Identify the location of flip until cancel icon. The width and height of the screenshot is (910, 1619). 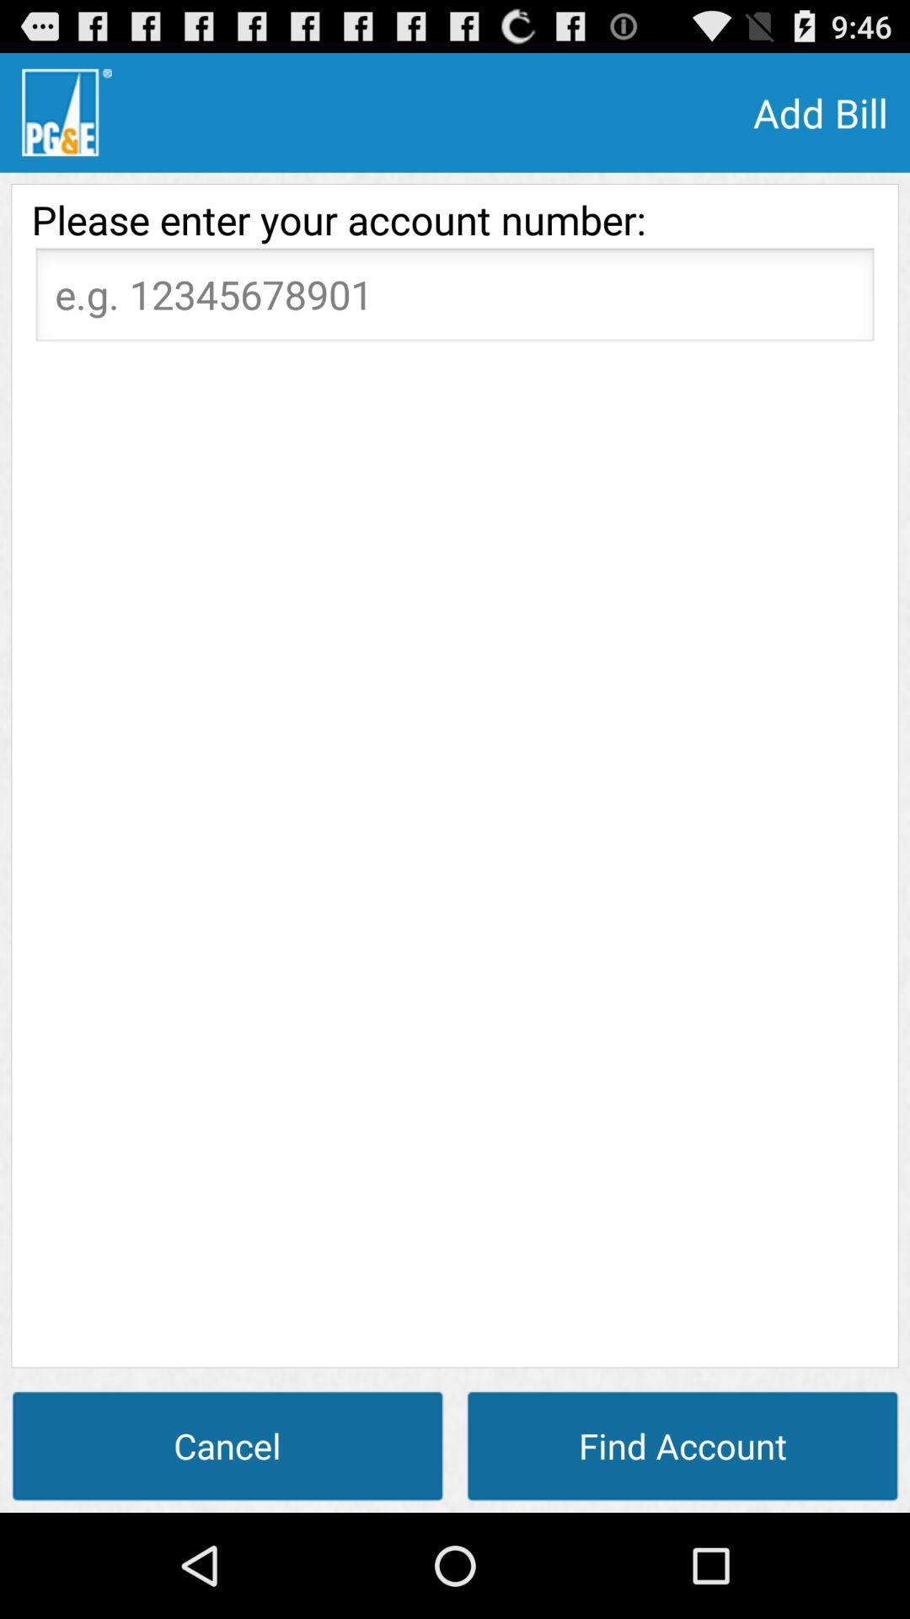
(227, 1445).